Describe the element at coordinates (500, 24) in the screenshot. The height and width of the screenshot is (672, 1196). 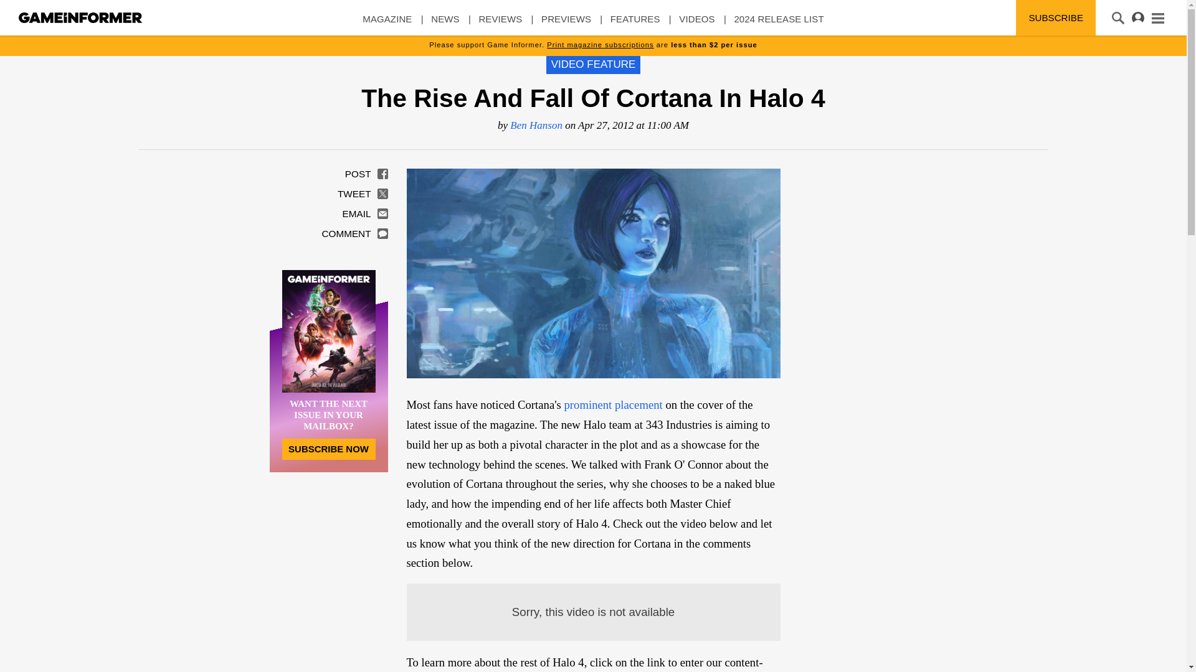
I see `REVIEWS` at that location.